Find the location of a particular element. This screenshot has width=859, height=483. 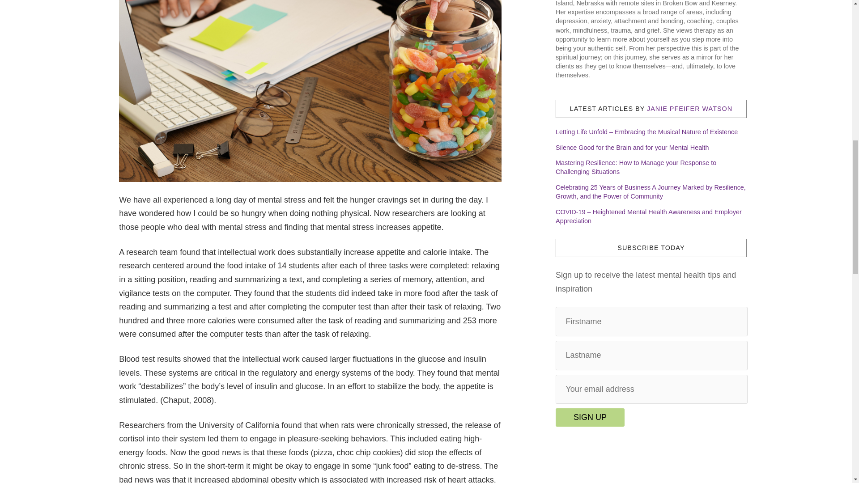

Posts by Janie Pfeifer Watson is located at coordinates (689, 108).